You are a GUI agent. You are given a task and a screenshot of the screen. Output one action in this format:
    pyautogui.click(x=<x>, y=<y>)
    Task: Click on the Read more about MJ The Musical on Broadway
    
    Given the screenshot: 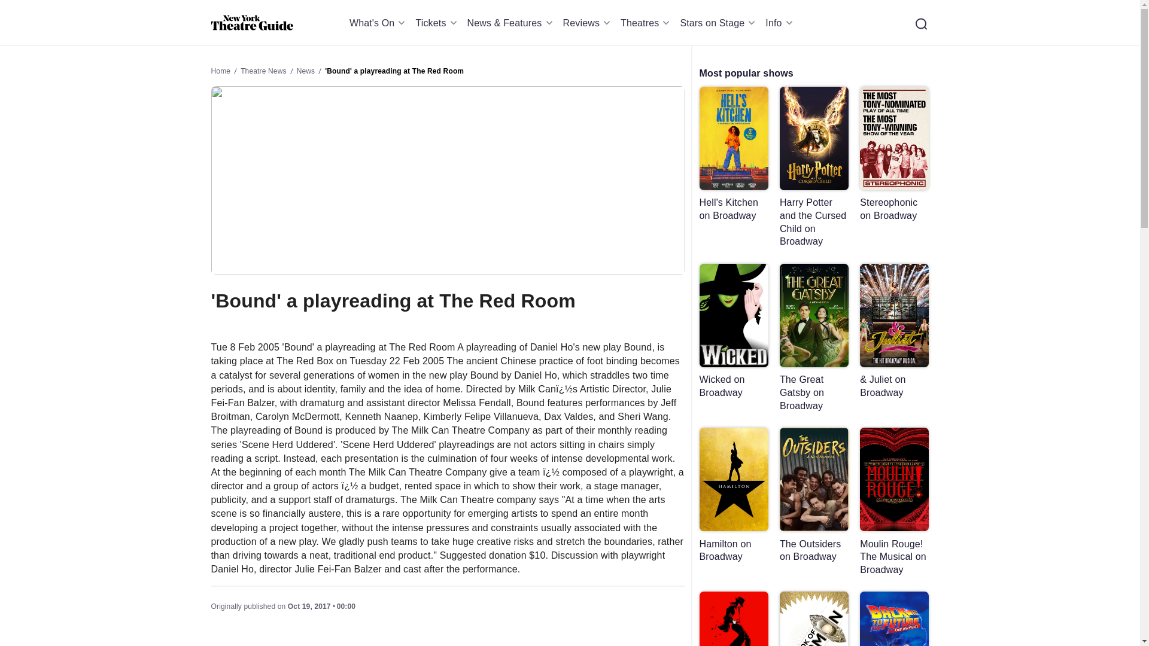 What is the action you would take?
    pyautogui.click(x=732, y=618)
    